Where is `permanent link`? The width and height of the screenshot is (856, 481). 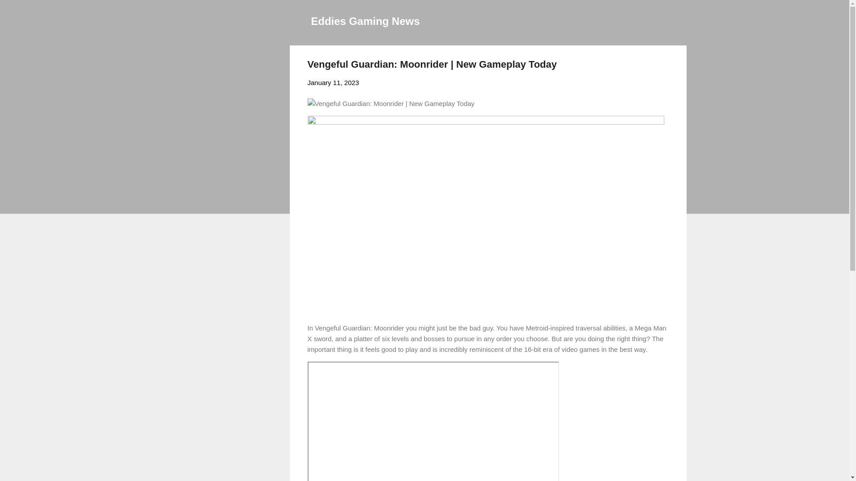 permanent link is located at coordinates (333, 83).